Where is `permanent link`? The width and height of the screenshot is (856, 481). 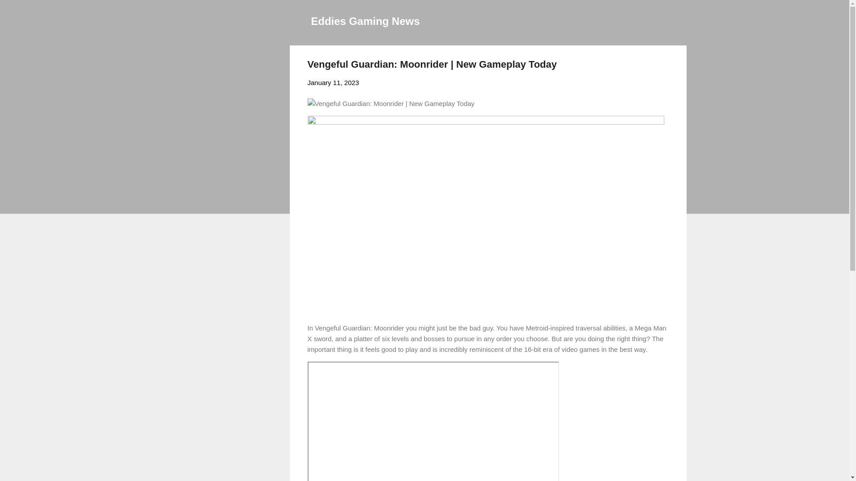 permanent link is located at coordinates (333, 83).